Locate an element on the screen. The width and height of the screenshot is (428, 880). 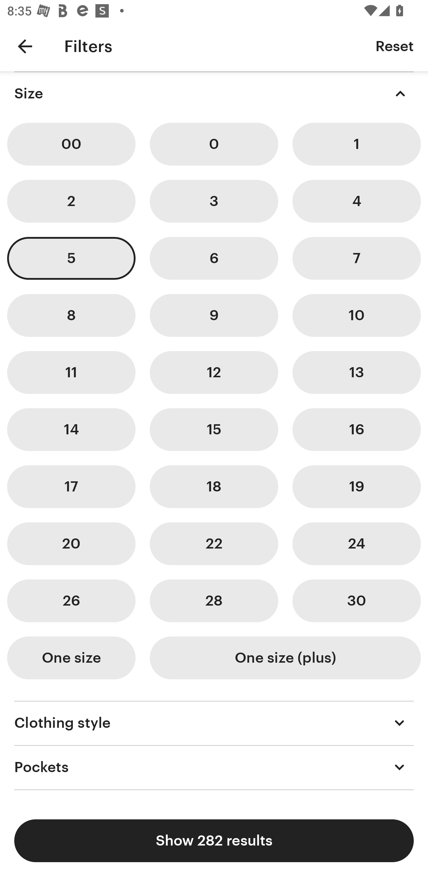
18 is located at coordinates (214, 486).